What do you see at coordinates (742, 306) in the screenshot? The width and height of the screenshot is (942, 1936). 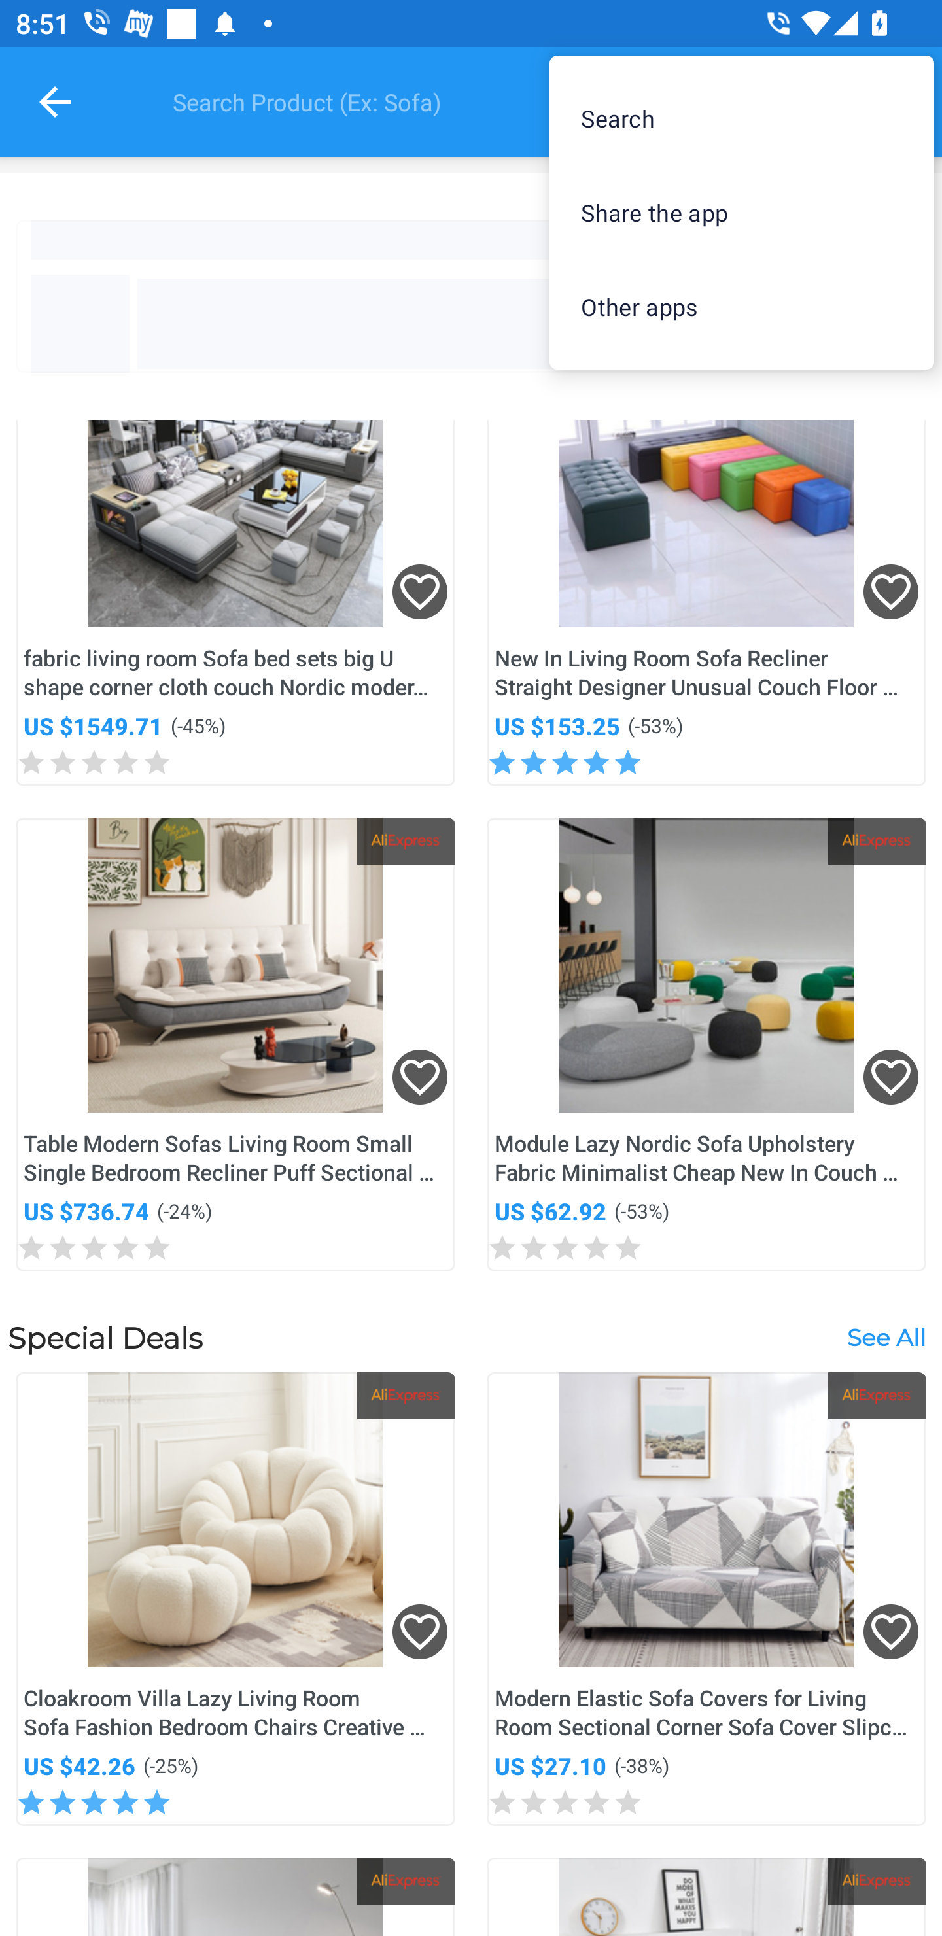 I see `Other apps` at bounding box center [742, 306].